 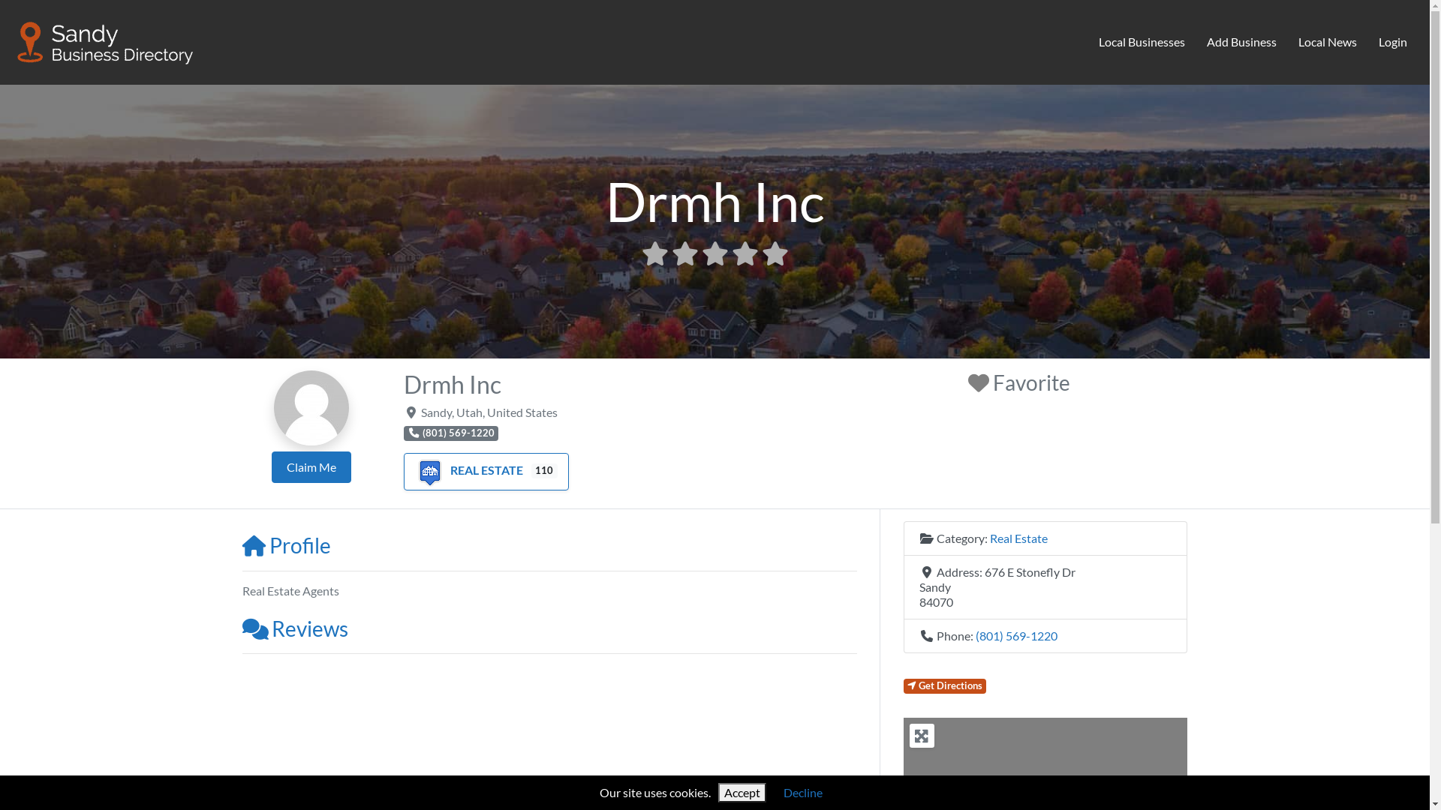 What do you see at coordinates (1393, 43) in the screenshot?
I see `Login` at bounding box center [1393, 43].